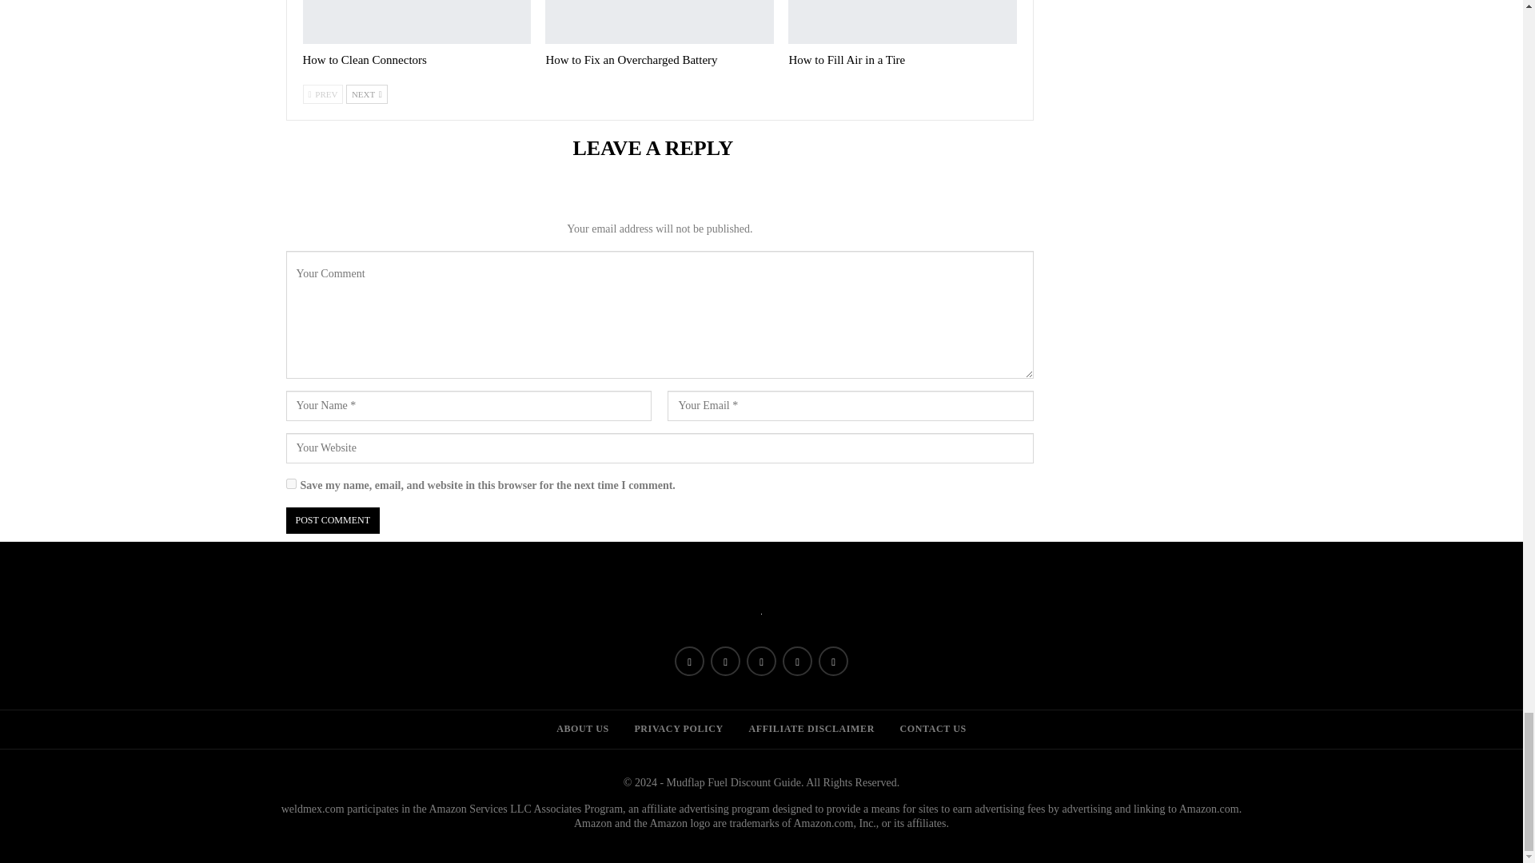  Describe the element at coordinates (365, 59) in the screenshot. I see `How to Clean Connectors` at that location.